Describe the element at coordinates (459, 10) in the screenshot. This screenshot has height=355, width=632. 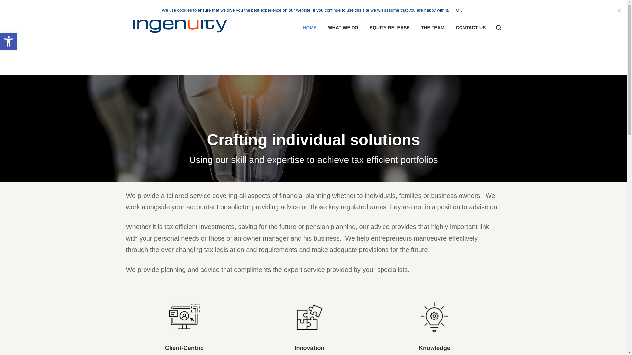
I see `No` at that location.